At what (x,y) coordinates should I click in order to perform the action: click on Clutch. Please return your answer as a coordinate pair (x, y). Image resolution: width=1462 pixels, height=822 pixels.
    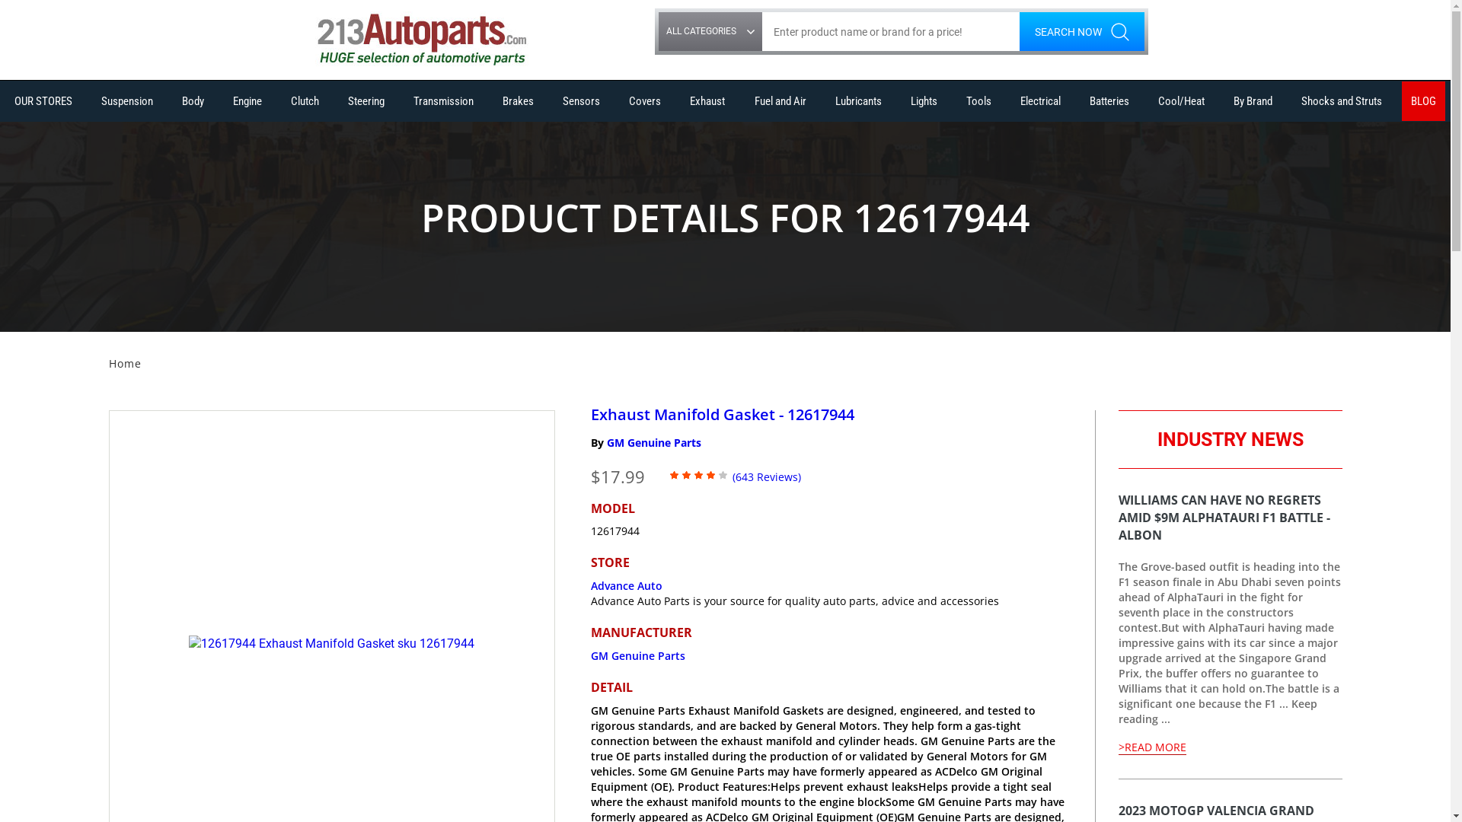
    Looking at the image, I should click on (305, 101).